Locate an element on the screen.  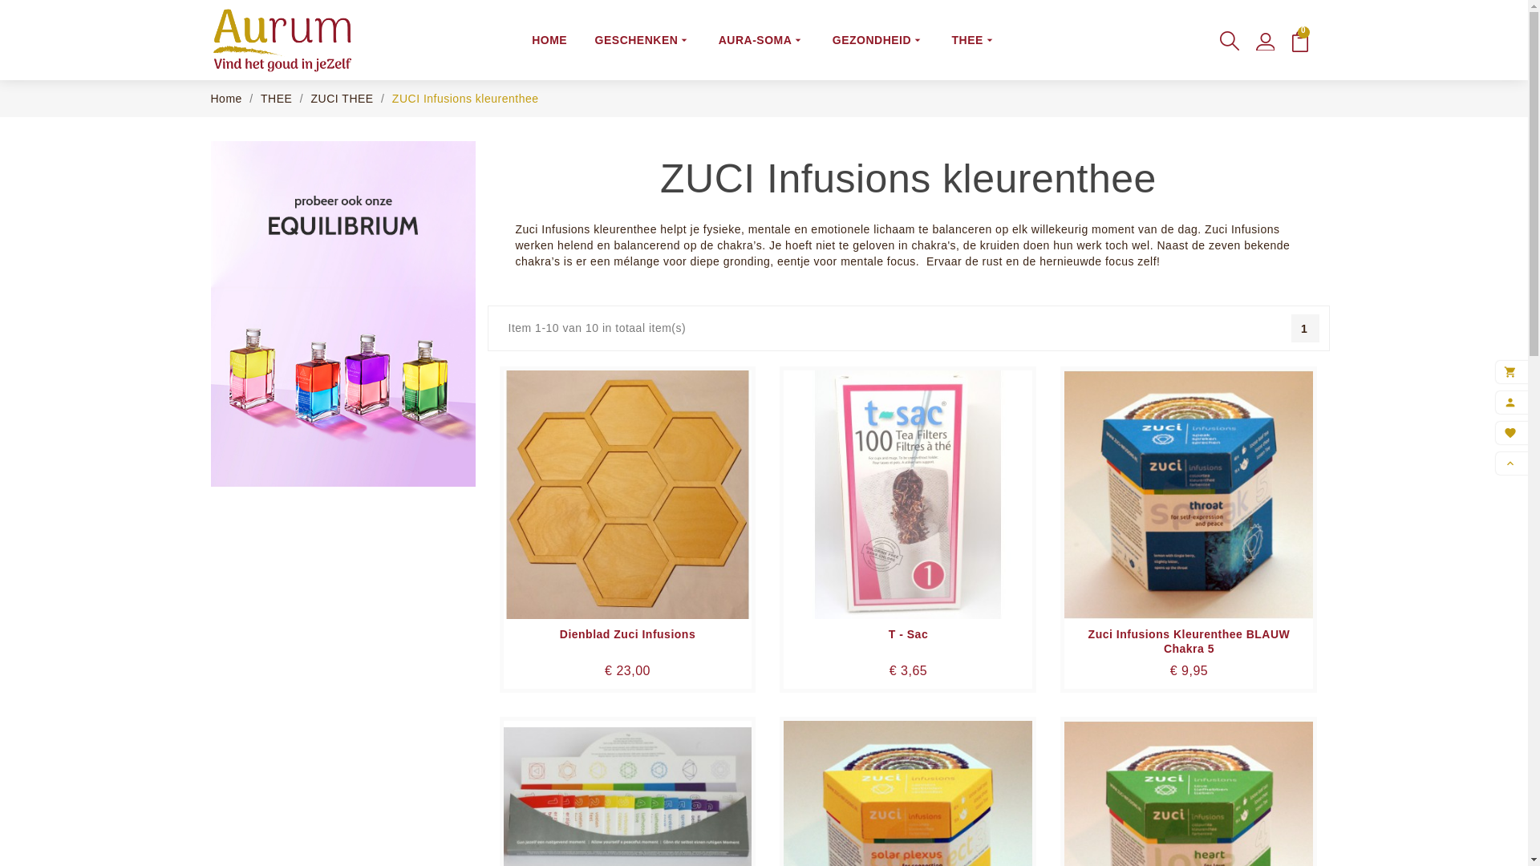
Home is located at coordinates (228, 99).